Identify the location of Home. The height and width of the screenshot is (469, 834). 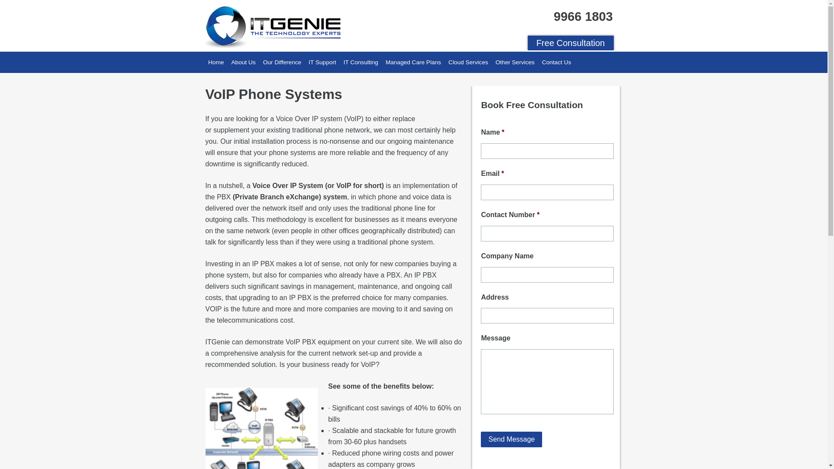
(216, 62).